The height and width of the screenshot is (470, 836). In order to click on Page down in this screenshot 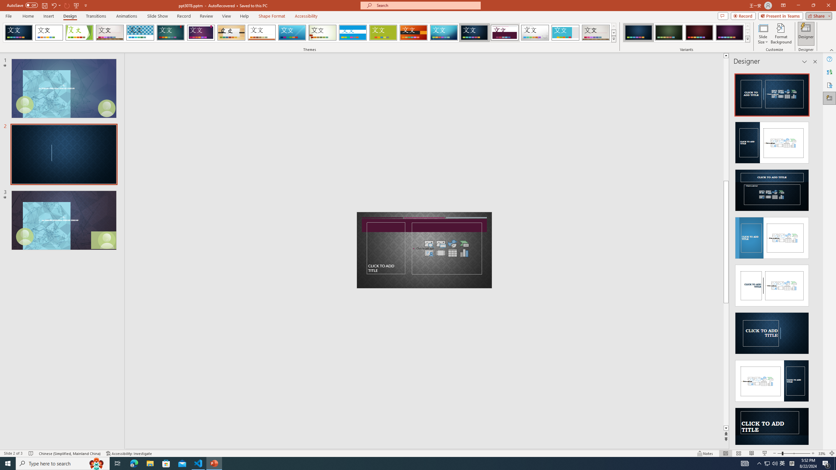, I will do `click(726, 364)`.